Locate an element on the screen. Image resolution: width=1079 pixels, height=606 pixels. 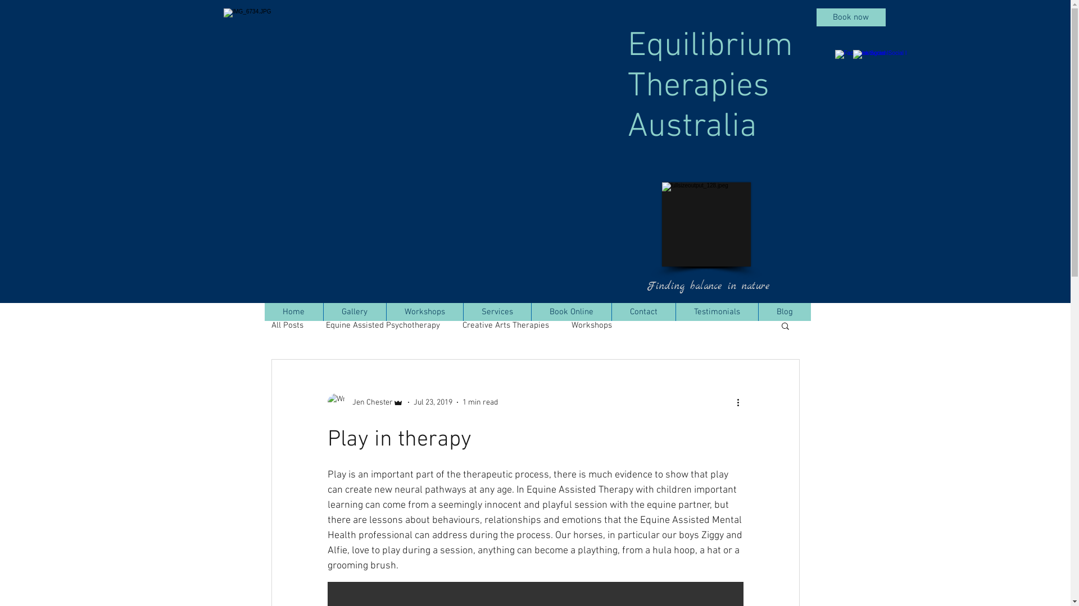
Jen Chester is located at coordinates (365, 402).